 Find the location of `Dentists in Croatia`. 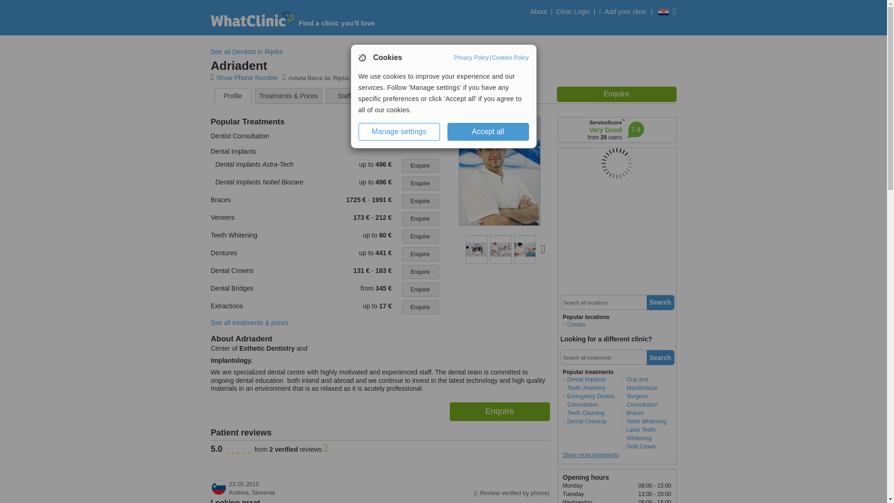

Dentists in Croatia is located at coordinates (589, 324).